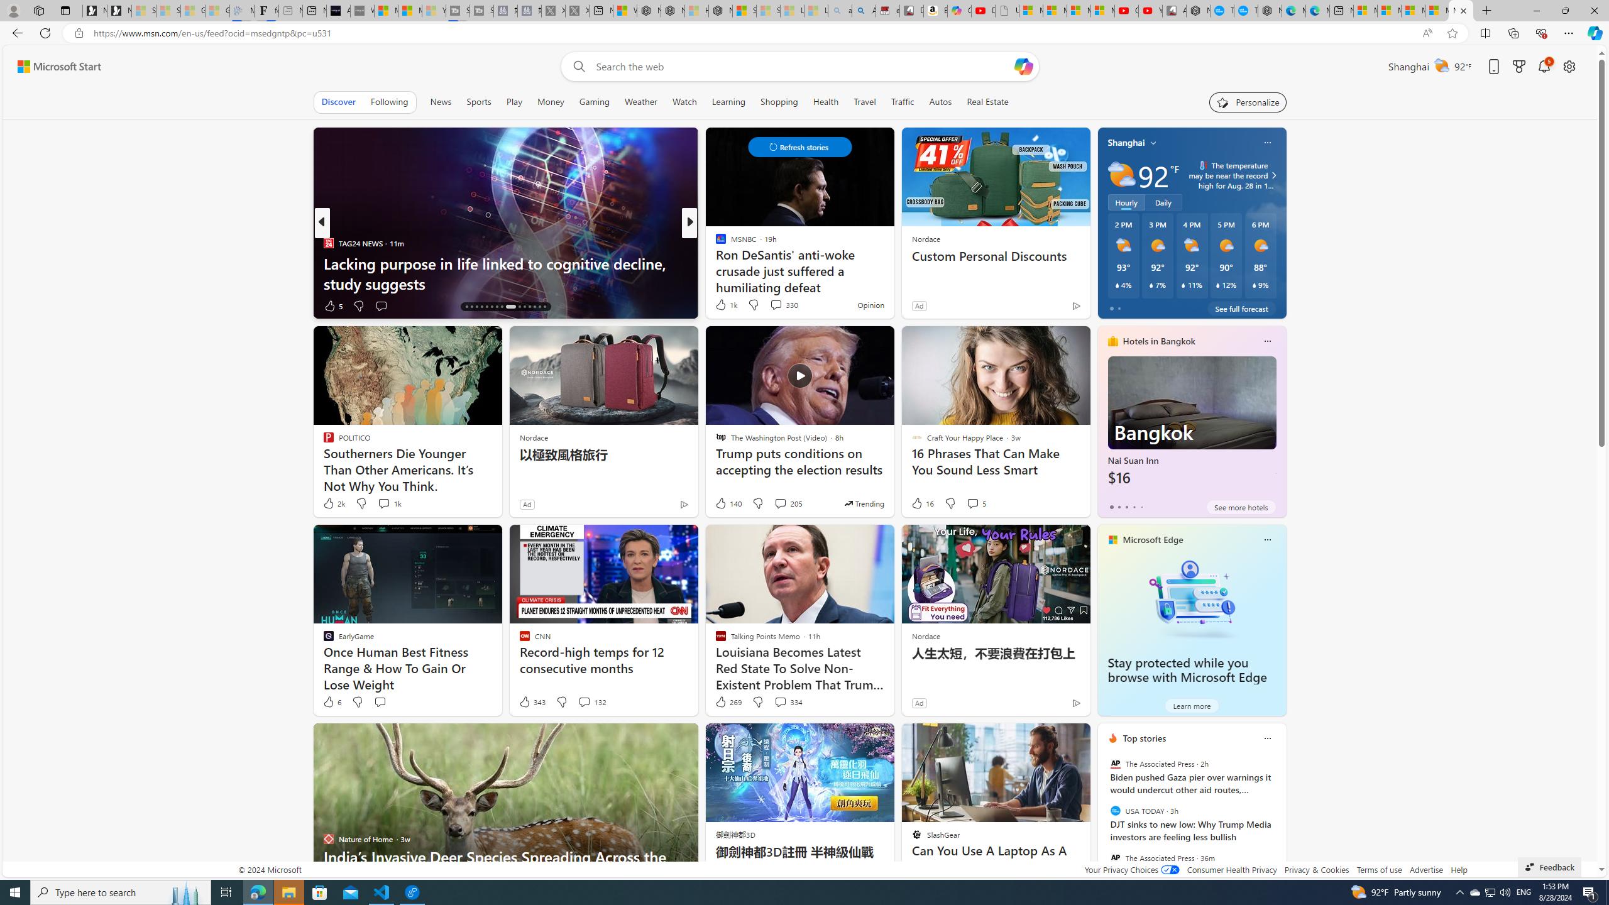 The image size is (1609, 905). Describe the element at coordinates (1159, 341) in the screenshot. I see `Hotels in Bangkok` at that location.